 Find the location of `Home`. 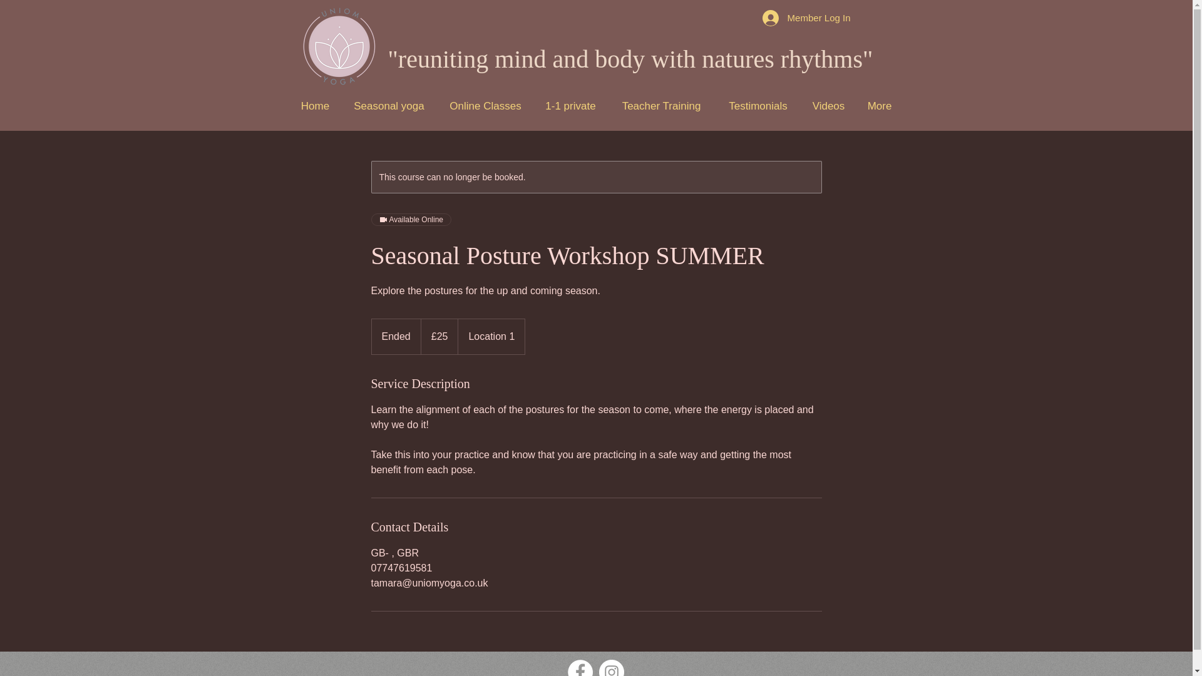

Home is located at coordinates (314, 106).